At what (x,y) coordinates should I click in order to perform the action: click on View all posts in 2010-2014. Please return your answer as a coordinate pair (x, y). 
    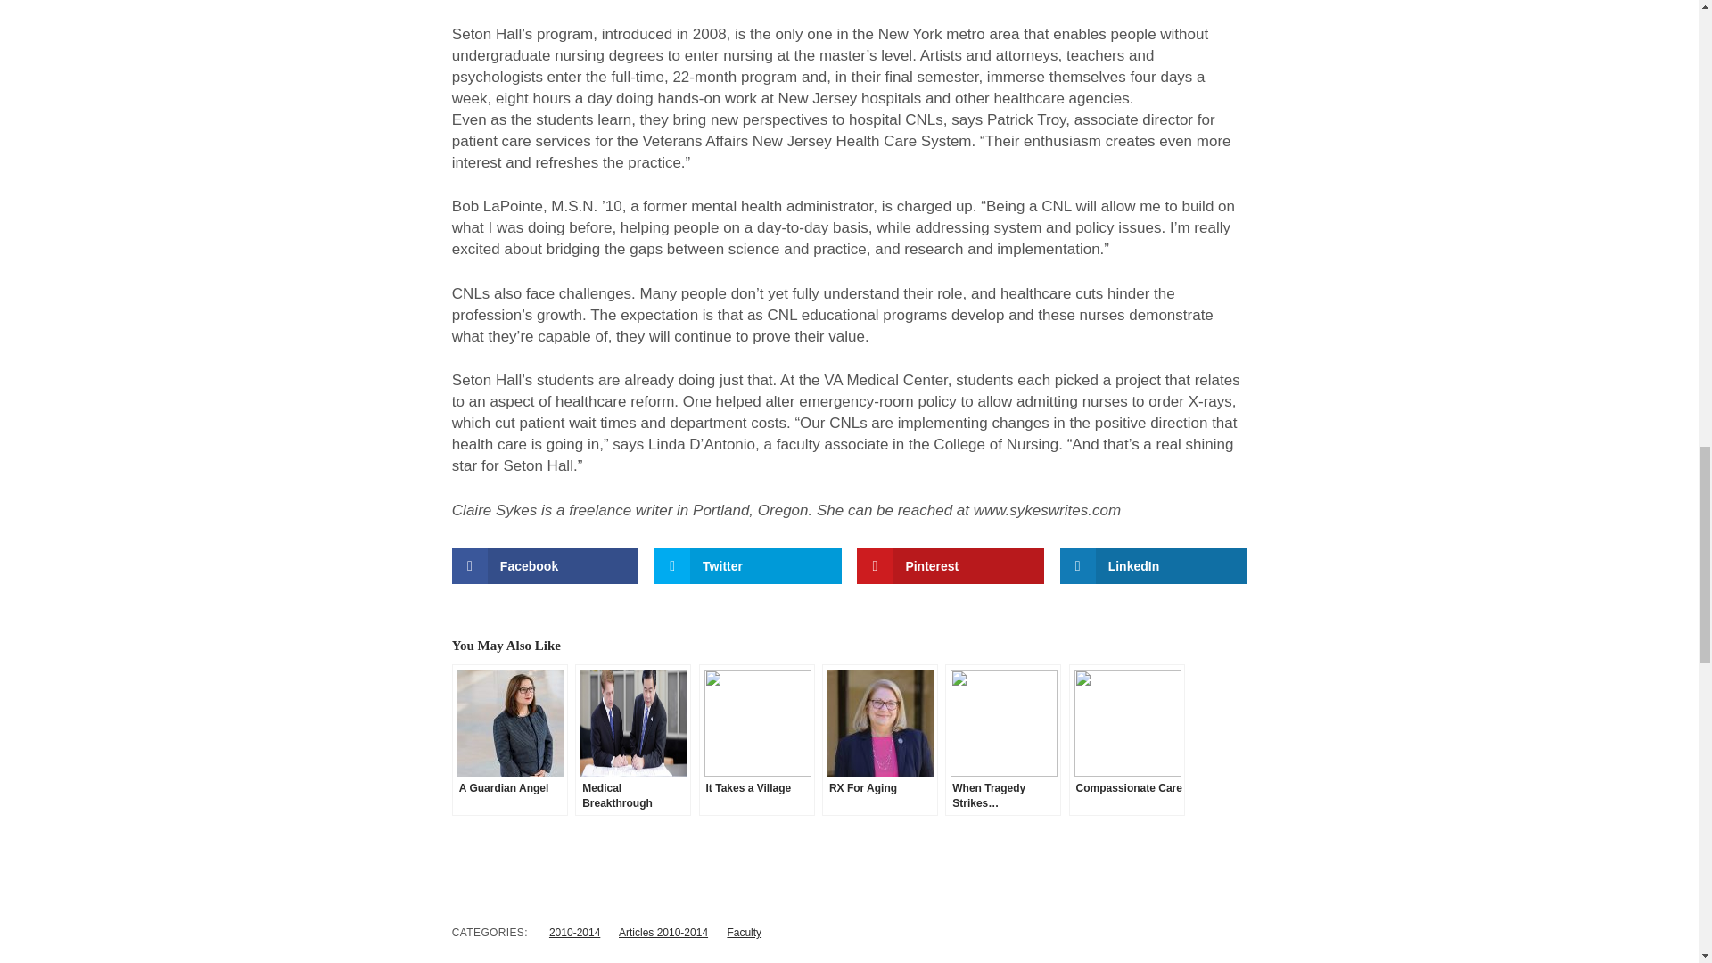
    Looking at the image, I should click on (574, 933).